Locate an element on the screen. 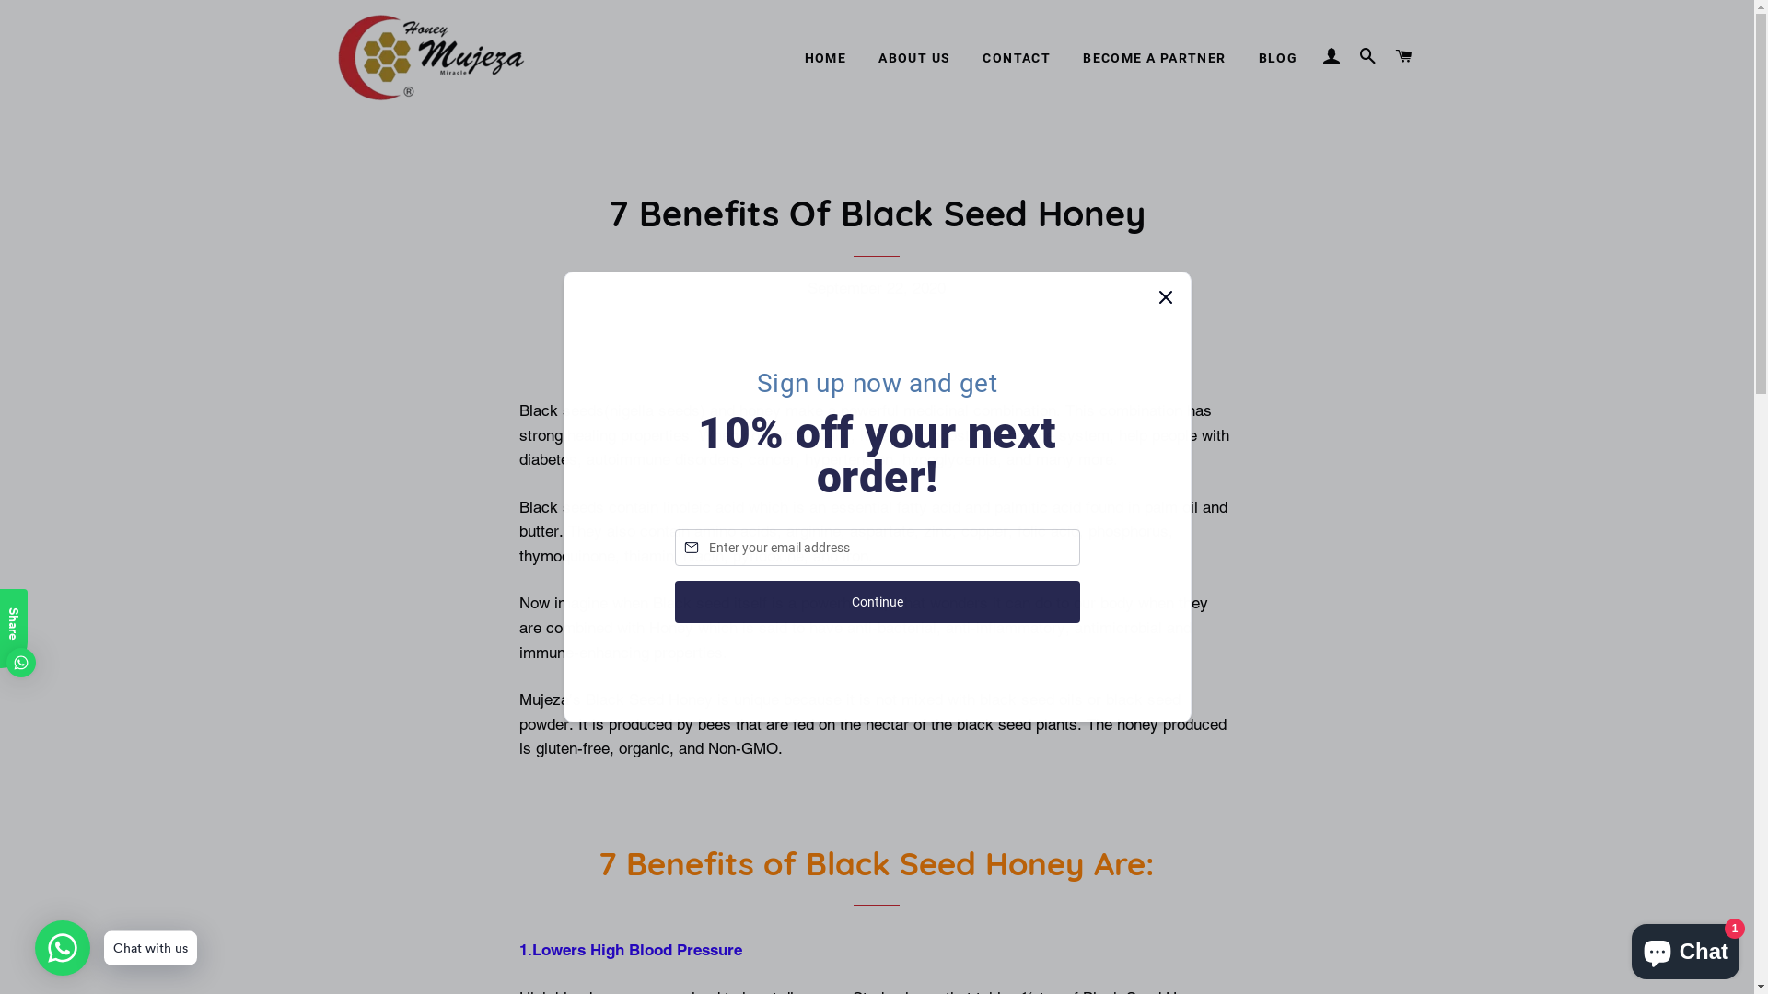  BECOME A PARTNER is located at coordinates (1155, 59).